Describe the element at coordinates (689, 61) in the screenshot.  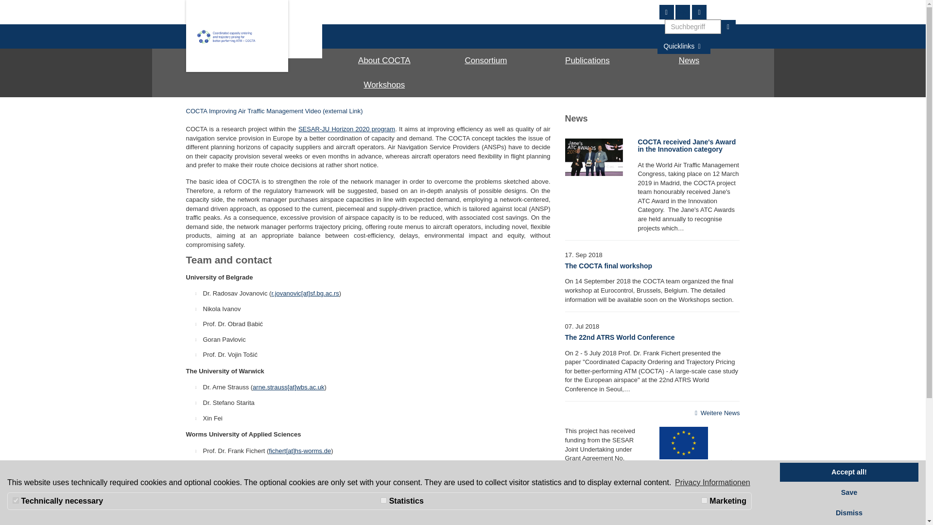
I see `News` at that location.